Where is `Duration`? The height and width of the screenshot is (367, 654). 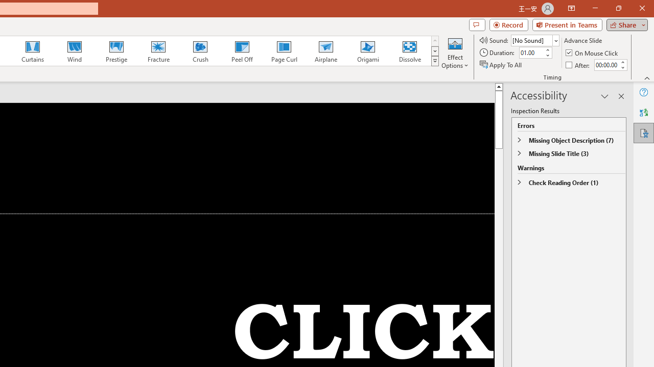
Duration is located at coordinates (531, 53).